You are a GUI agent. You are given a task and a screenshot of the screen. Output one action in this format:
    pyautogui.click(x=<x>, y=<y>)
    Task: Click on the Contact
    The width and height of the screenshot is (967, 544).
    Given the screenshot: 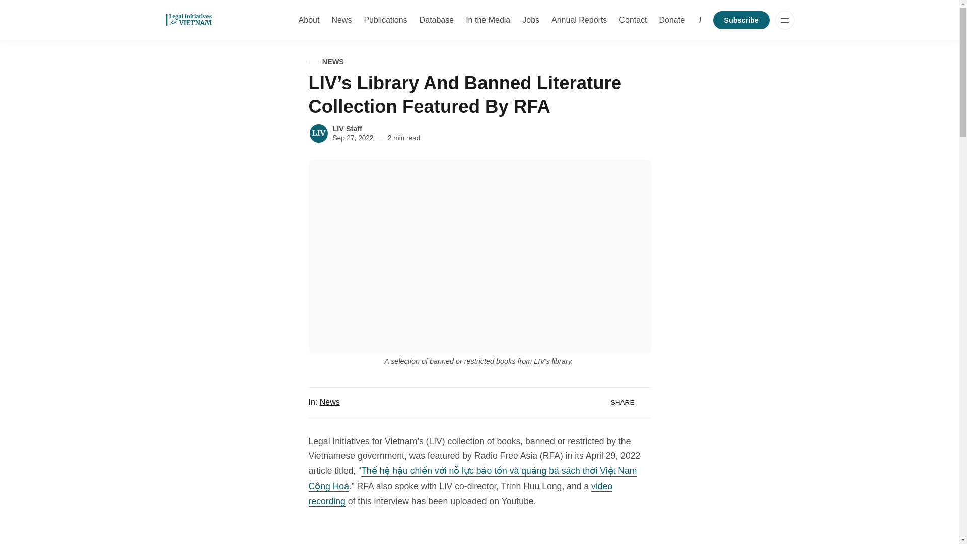 What is the action you would take?
    pyautogui.click(x=633, y=20)
    